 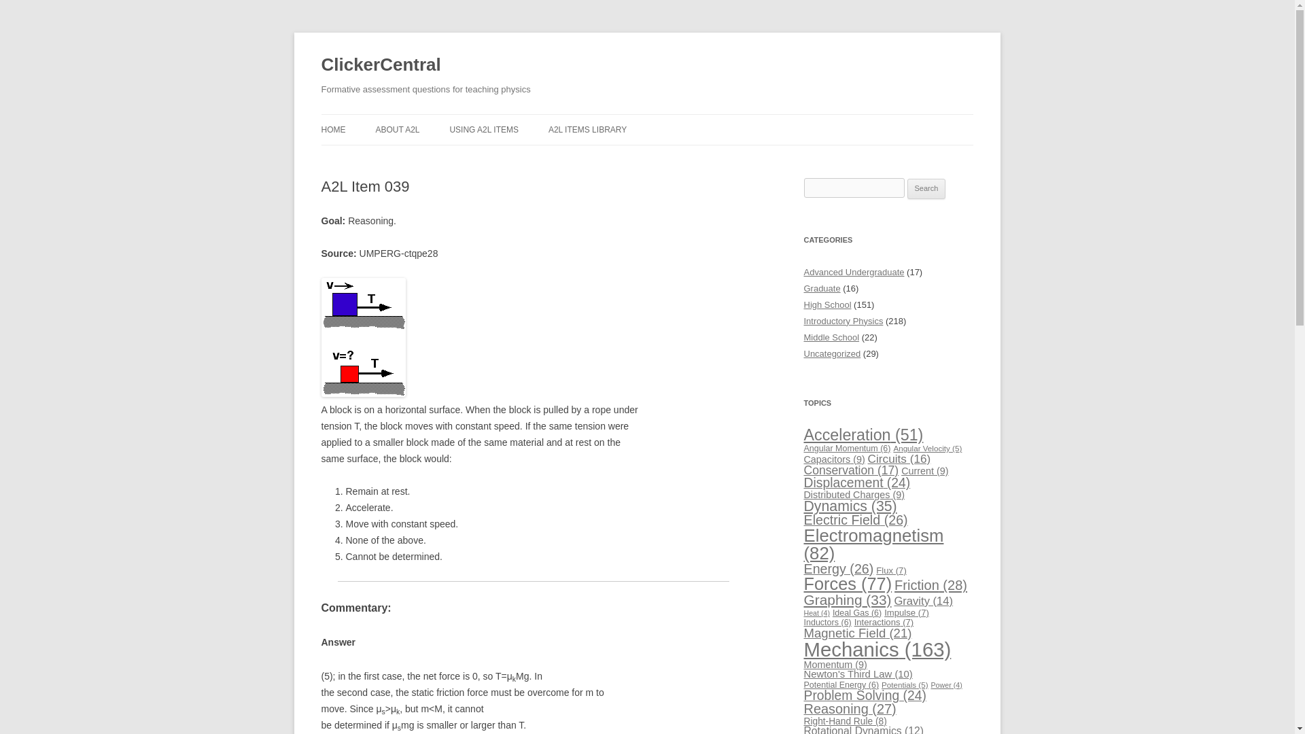 I want to click on Introductory Physics, so click(x=843, y=321).